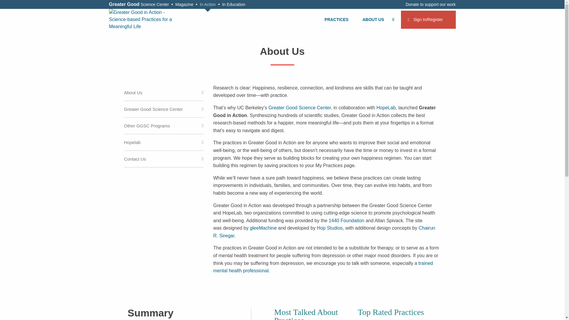 This screenshot has width=569, height=320. I want to click on Greater Good Science Center, so click(140, 4).